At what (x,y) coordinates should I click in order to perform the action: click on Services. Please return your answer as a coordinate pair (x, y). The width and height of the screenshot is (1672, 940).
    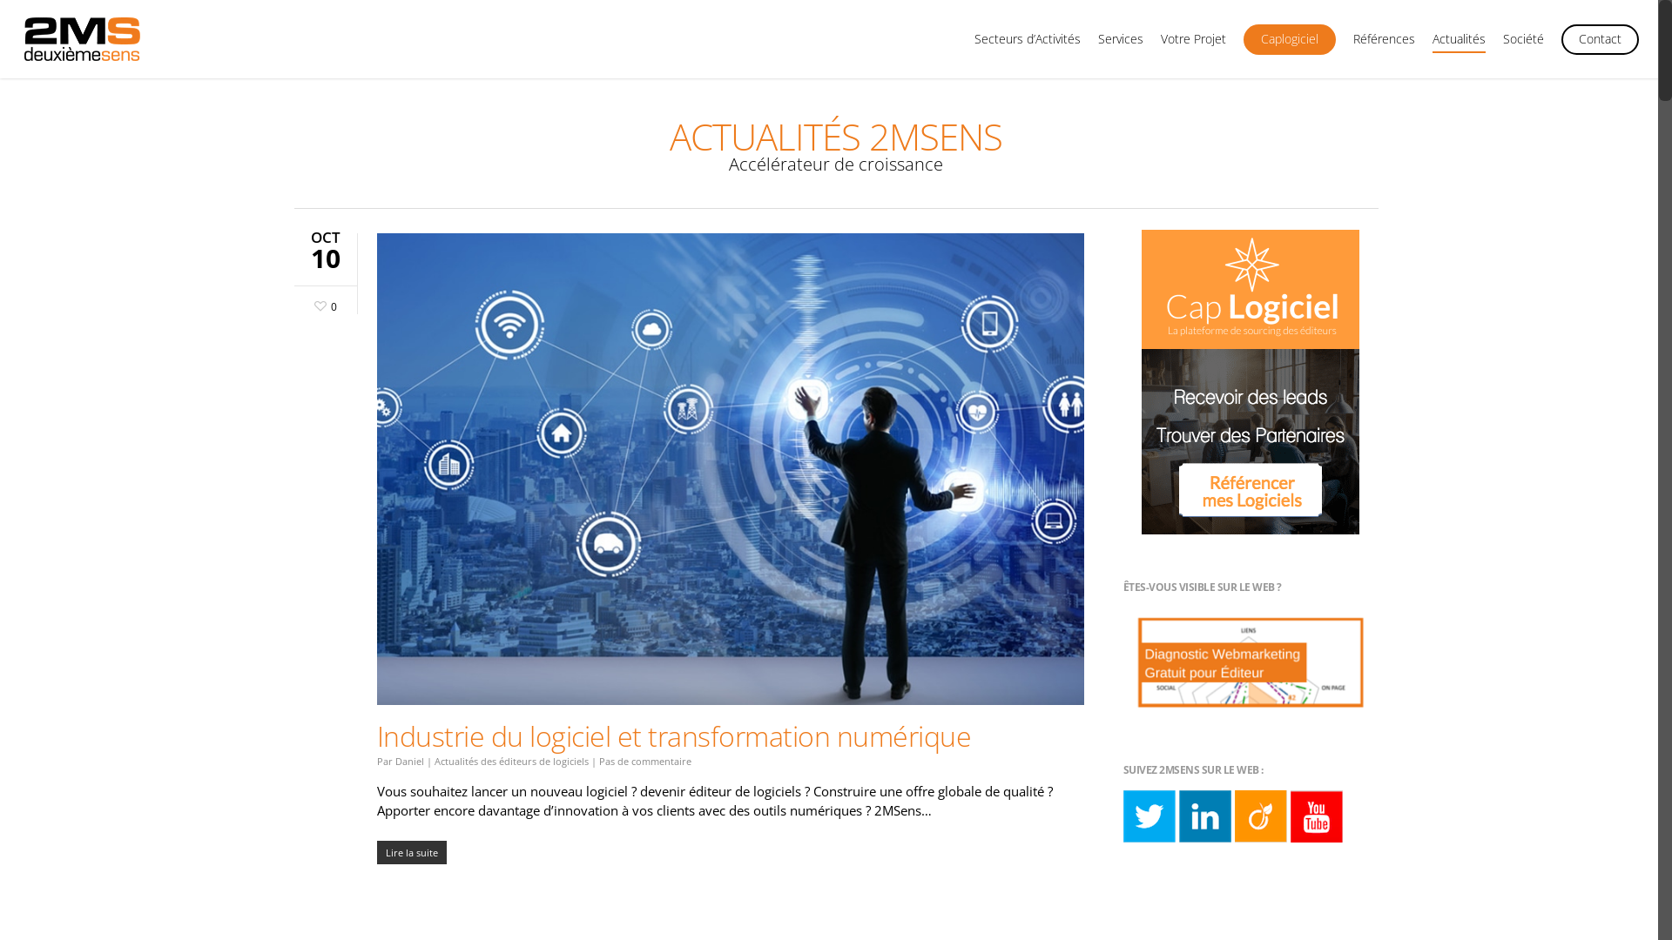
    Looking at the image, I should click on (1121, 48).